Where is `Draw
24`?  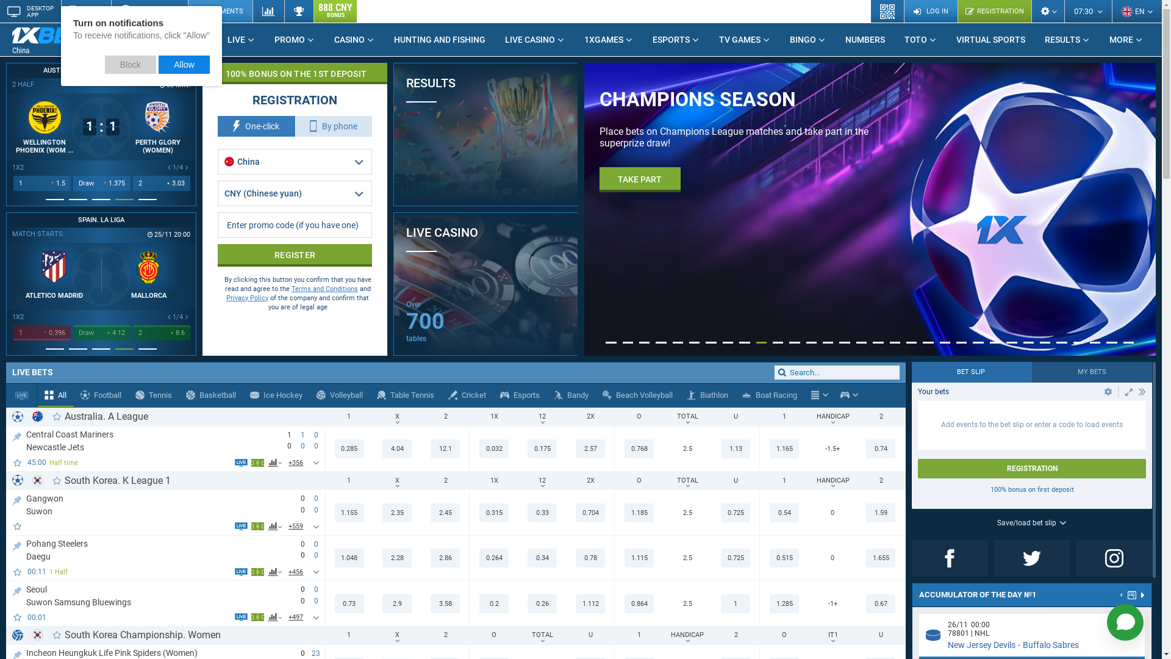
Draw
24 is located at coordinates (102, 183).